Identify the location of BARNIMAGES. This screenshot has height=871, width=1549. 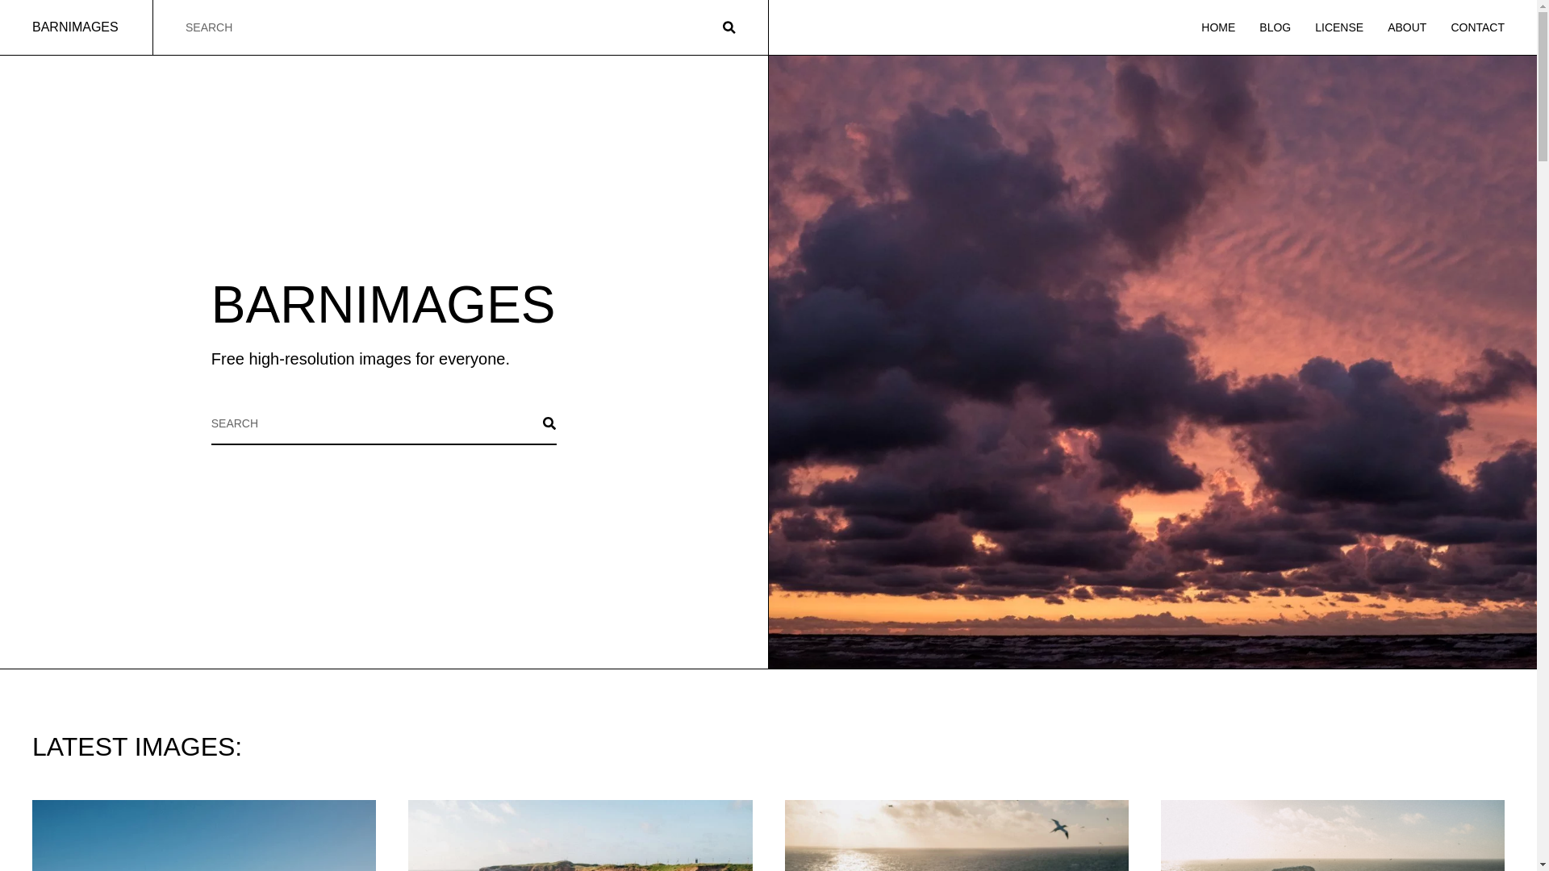
(76, 27).